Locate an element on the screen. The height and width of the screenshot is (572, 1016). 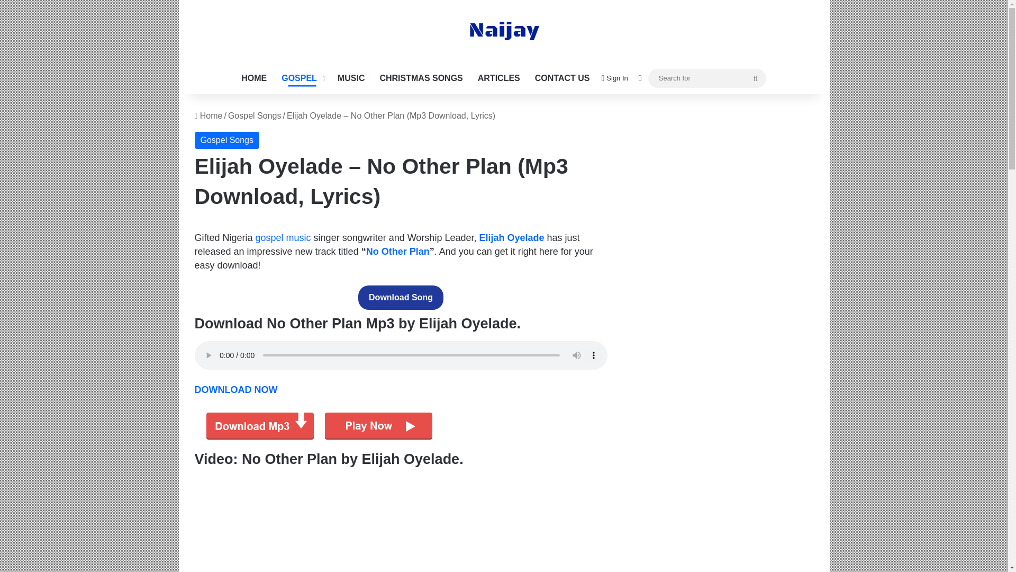
Contact Us is located at coordinates (562, 78).